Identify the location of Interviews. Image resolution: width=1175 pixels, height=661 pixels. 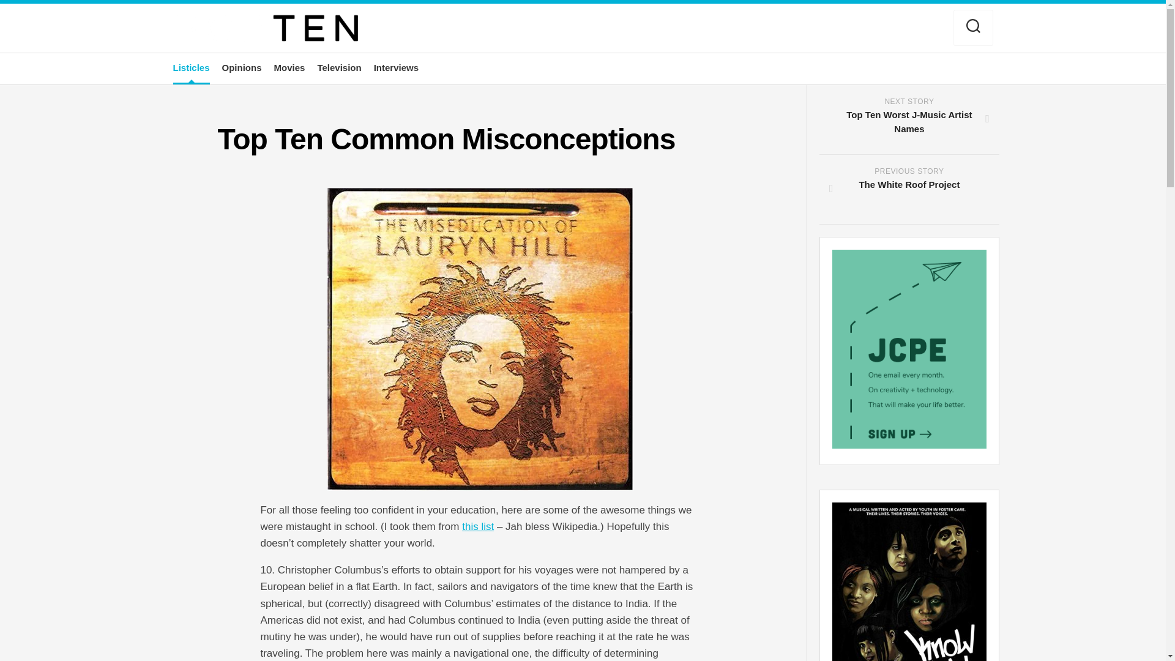
(289, 67).